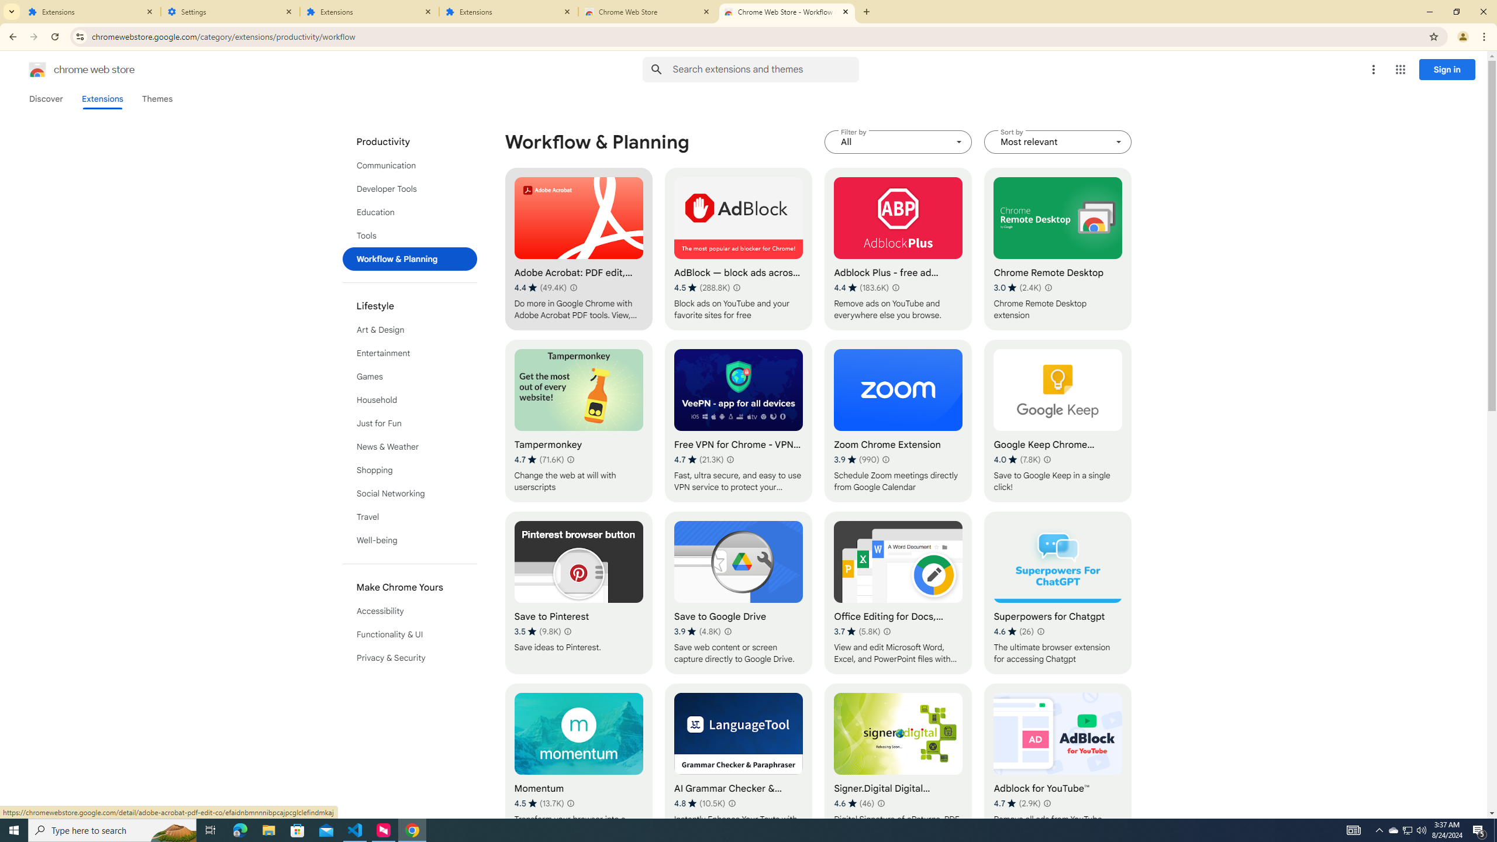 This screenshot has height=842, width=1497. I want to click on Themes, so click(157, 99).